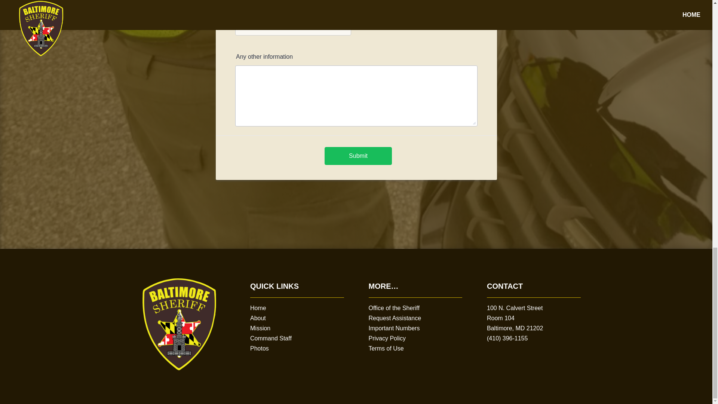 The image size is (718, 404). I want to click on Photos, so click(259, 348).